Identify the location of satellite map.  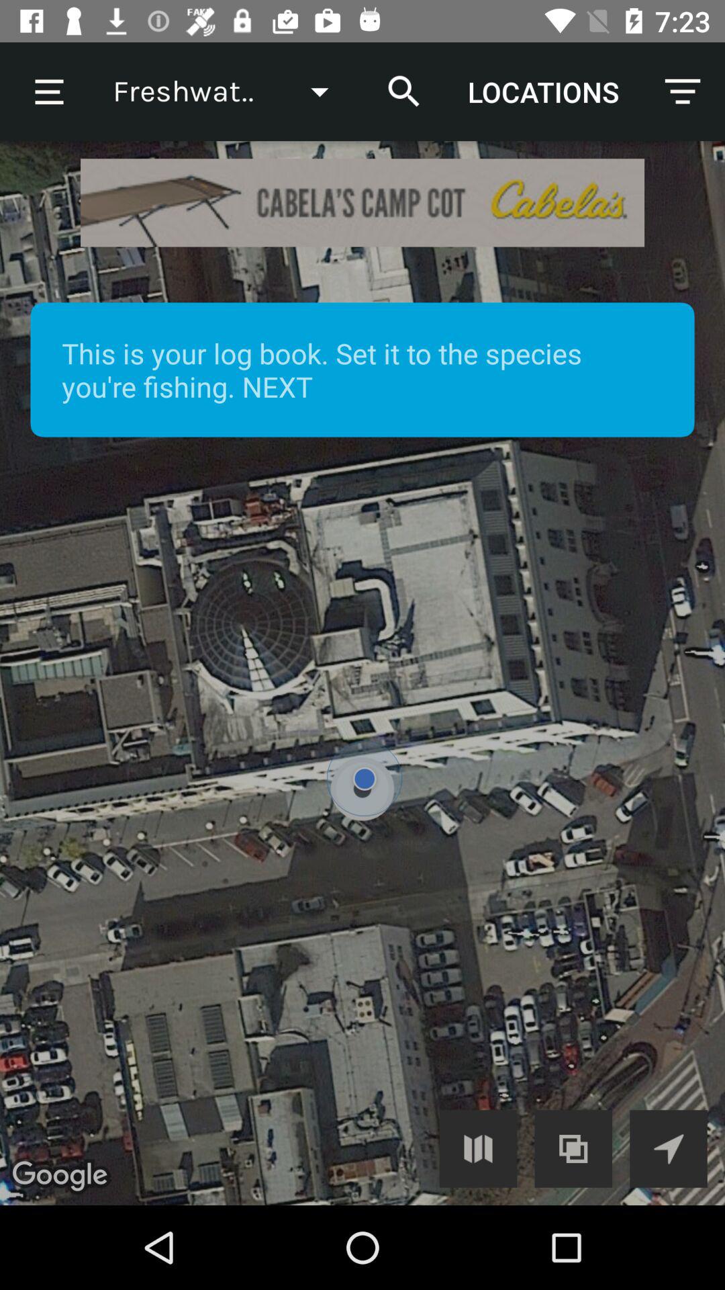
(362, 673).